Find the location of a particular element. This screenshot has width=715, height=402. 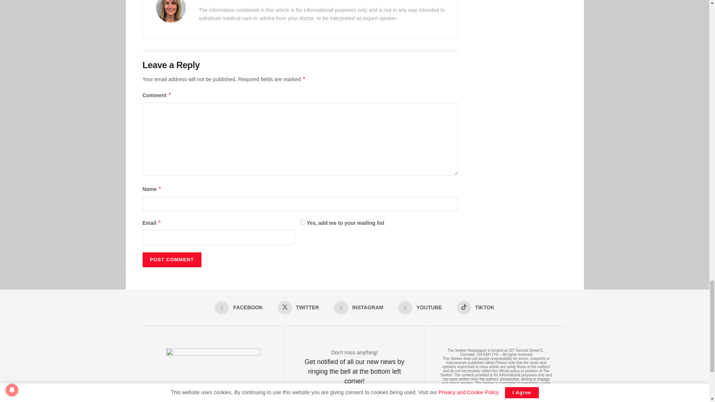

1 is located at coordinates (302, 222).